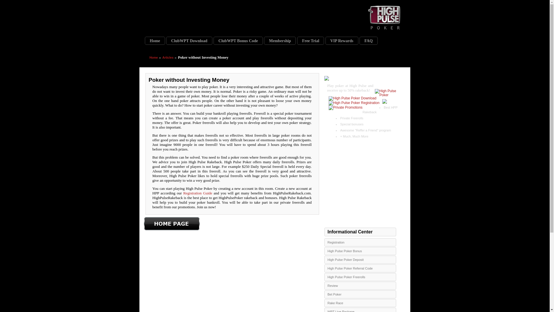 The image size is (554, 312). What do you see at coordinates (280, 41) in the screenshot?
I see `Membership` at bounding box center [280, 41].